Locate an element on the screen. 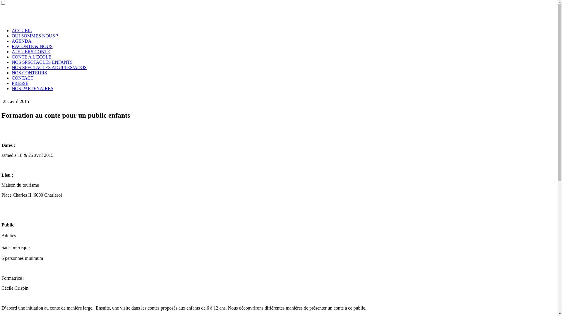  CONTACT is located at coordinates (23, 78).